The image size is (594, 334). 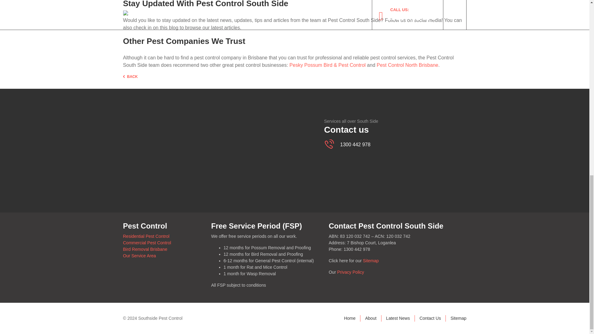 I want to click on 1300 442 978, so click(x=352, y=145).